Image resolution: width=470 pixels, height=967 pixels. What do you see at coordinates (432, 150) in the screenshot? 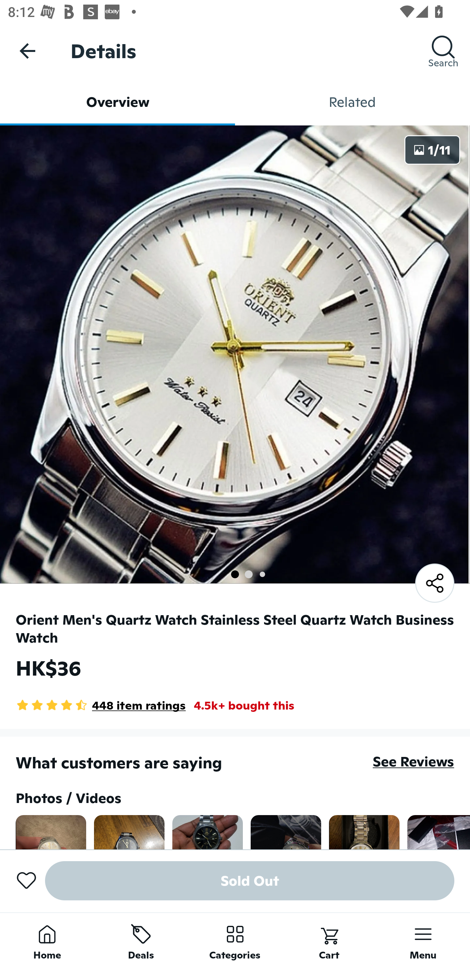
I see `1/11` at bounding box center [432, 150].